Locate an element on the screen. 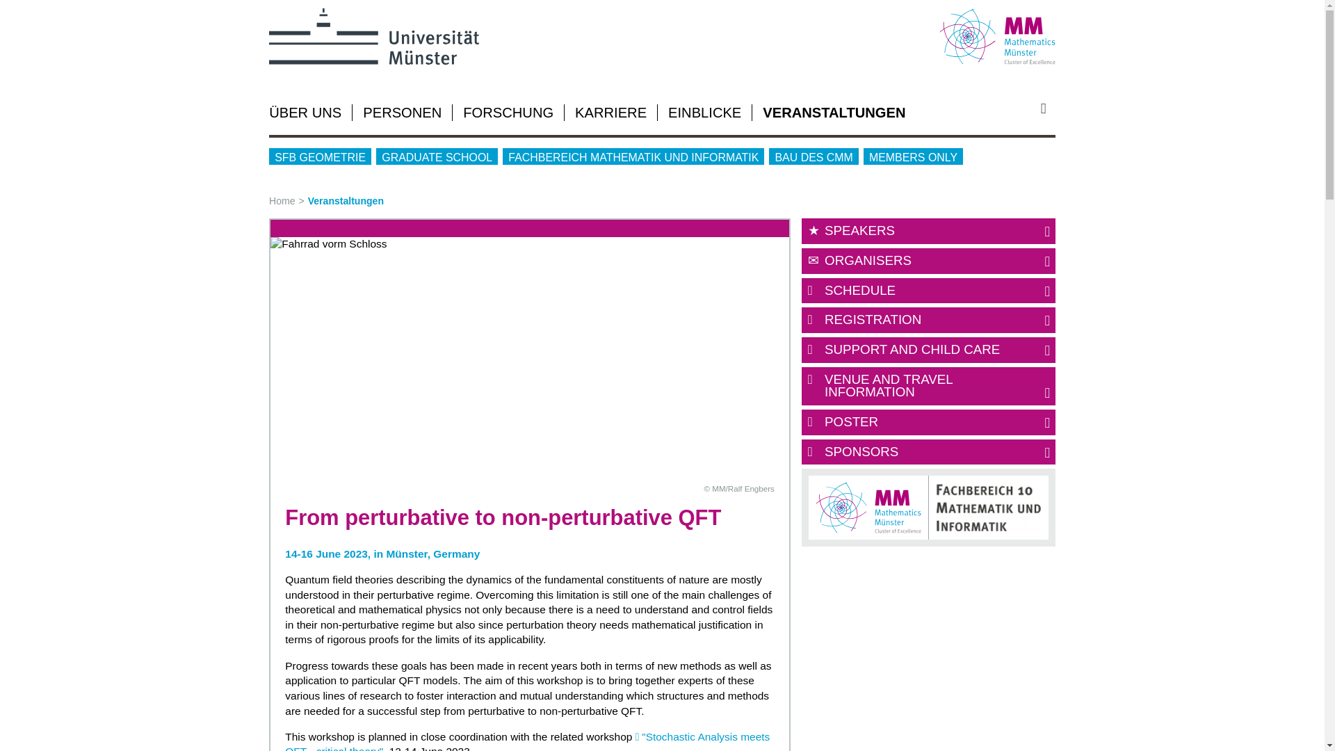  Deutsch is located at coordinates (1026, 98).